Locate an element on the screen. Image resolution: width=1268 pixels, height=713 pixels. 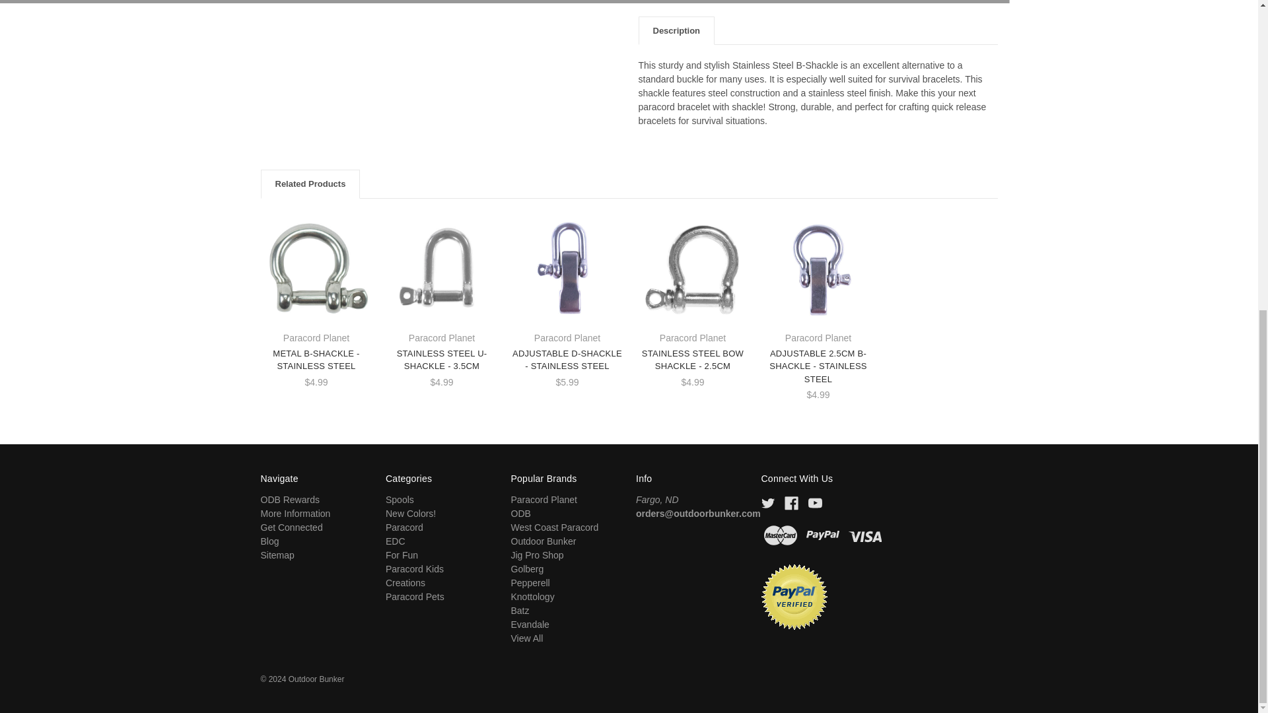
Stainless Steel Bow Shackle - 2.5cm is located at coordinates (692, 268).